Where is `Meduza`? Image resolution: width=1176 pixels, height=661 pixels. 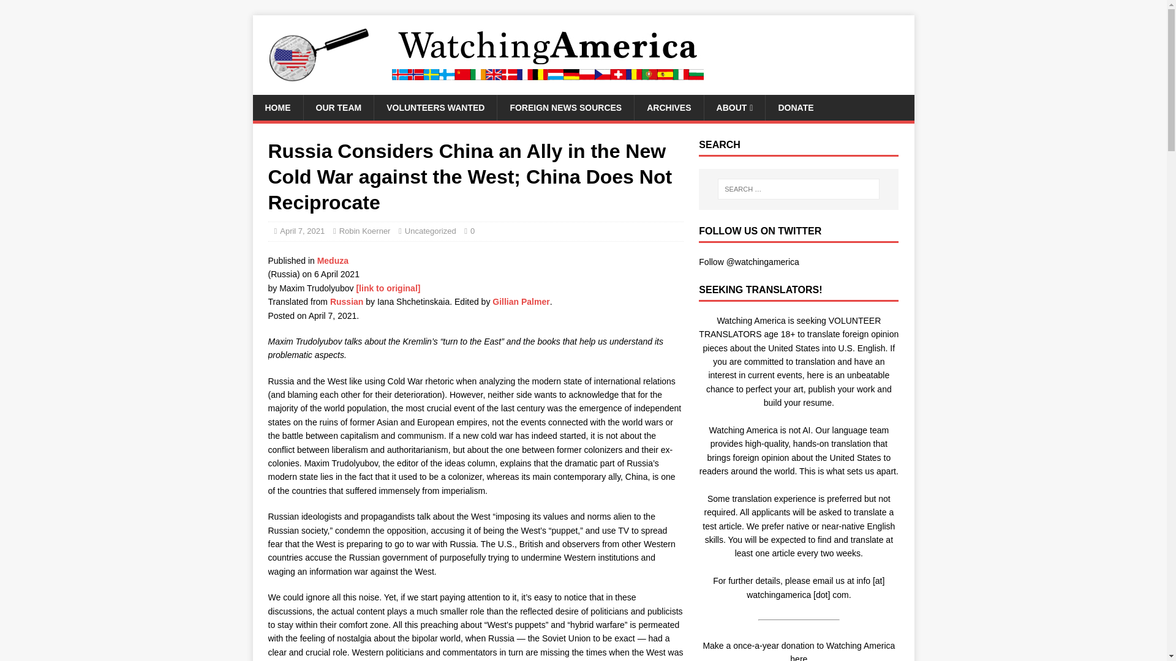
Meduza is located at coordinates (333, 261).